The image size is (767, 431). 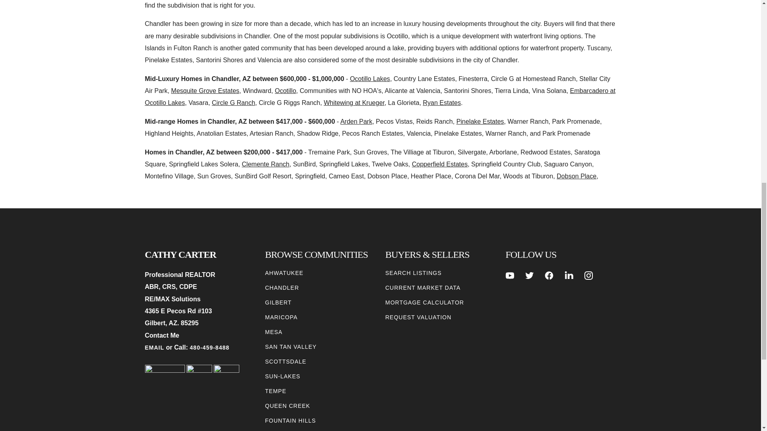 What do you see at coordinates (530, 275) in the screenshot?
I see `TWITTER` at bounding box center [530, 275].